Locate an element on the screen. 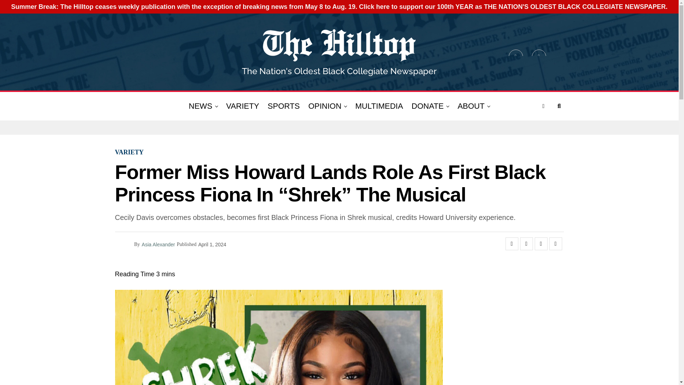 This screenshot has width=684, height=385. OPINION is located at coordinates (324, 106).